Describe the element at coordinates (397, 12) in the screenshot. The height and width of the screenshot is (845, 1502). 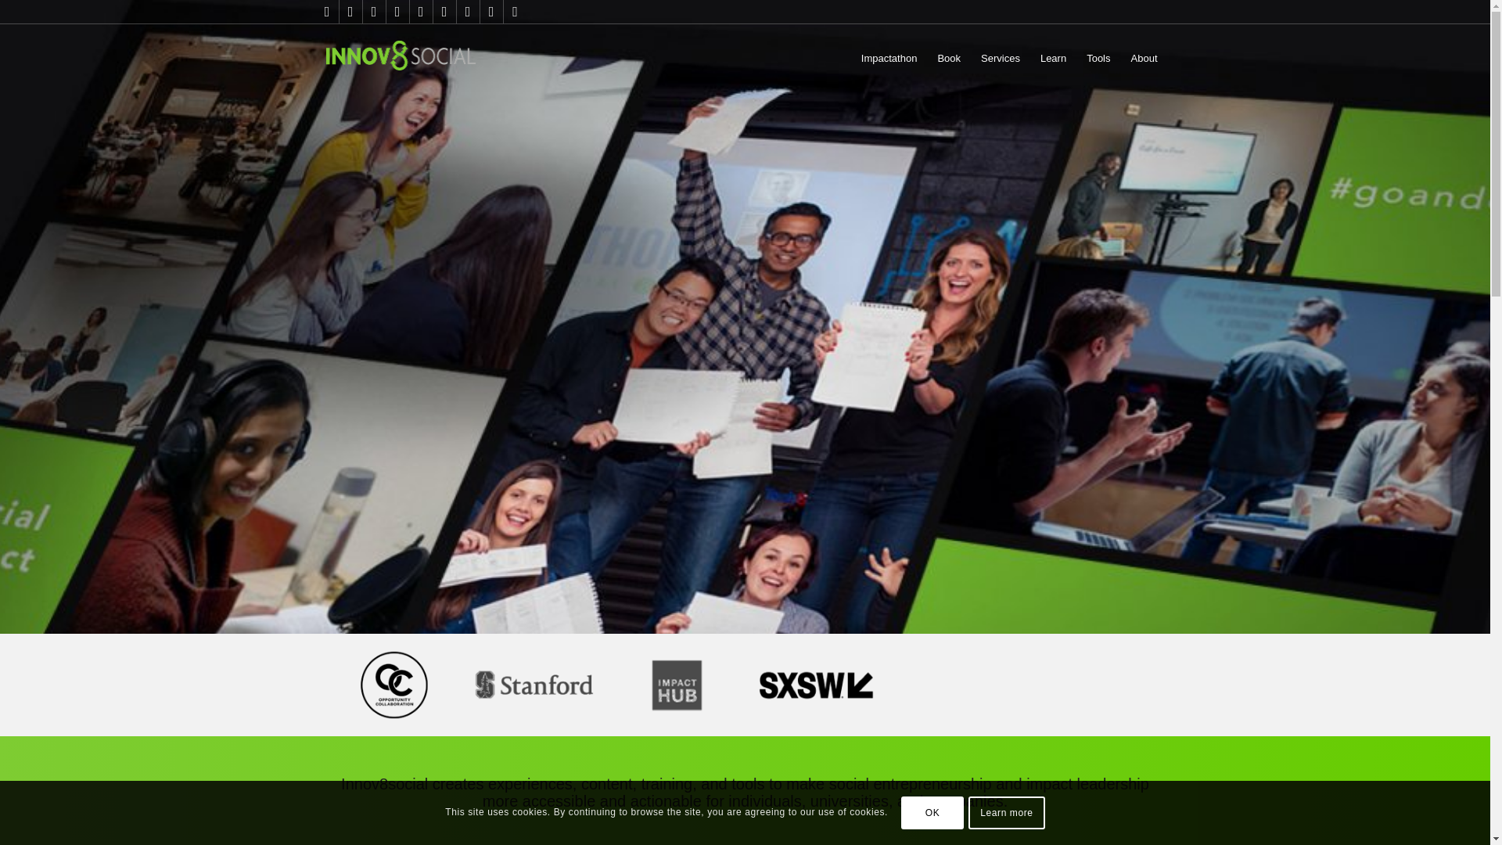
I see `Youtube` at that location.